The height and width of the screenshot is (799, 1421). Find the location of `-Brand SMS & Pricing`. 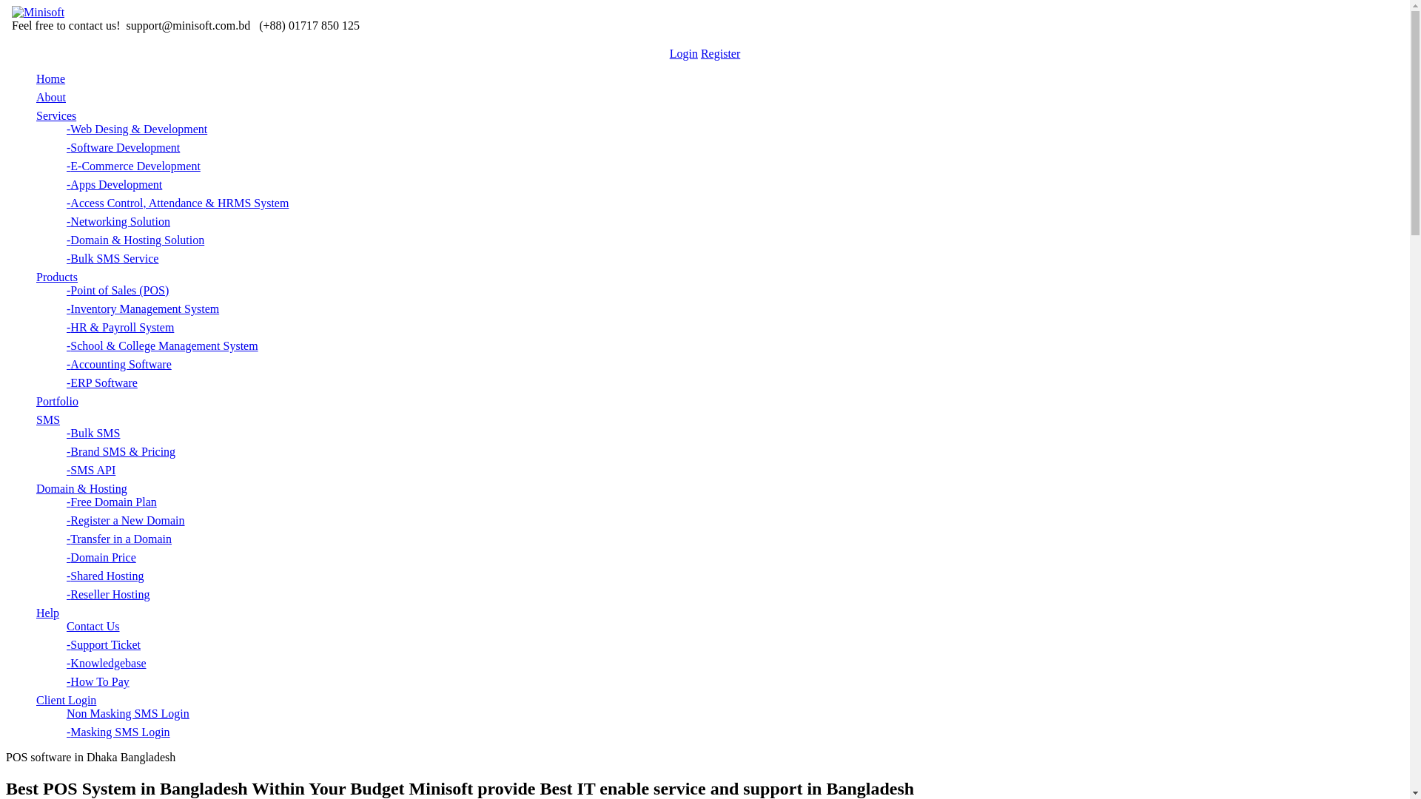

-Brand SMS & Pricing is located at coordinates (121, 451).